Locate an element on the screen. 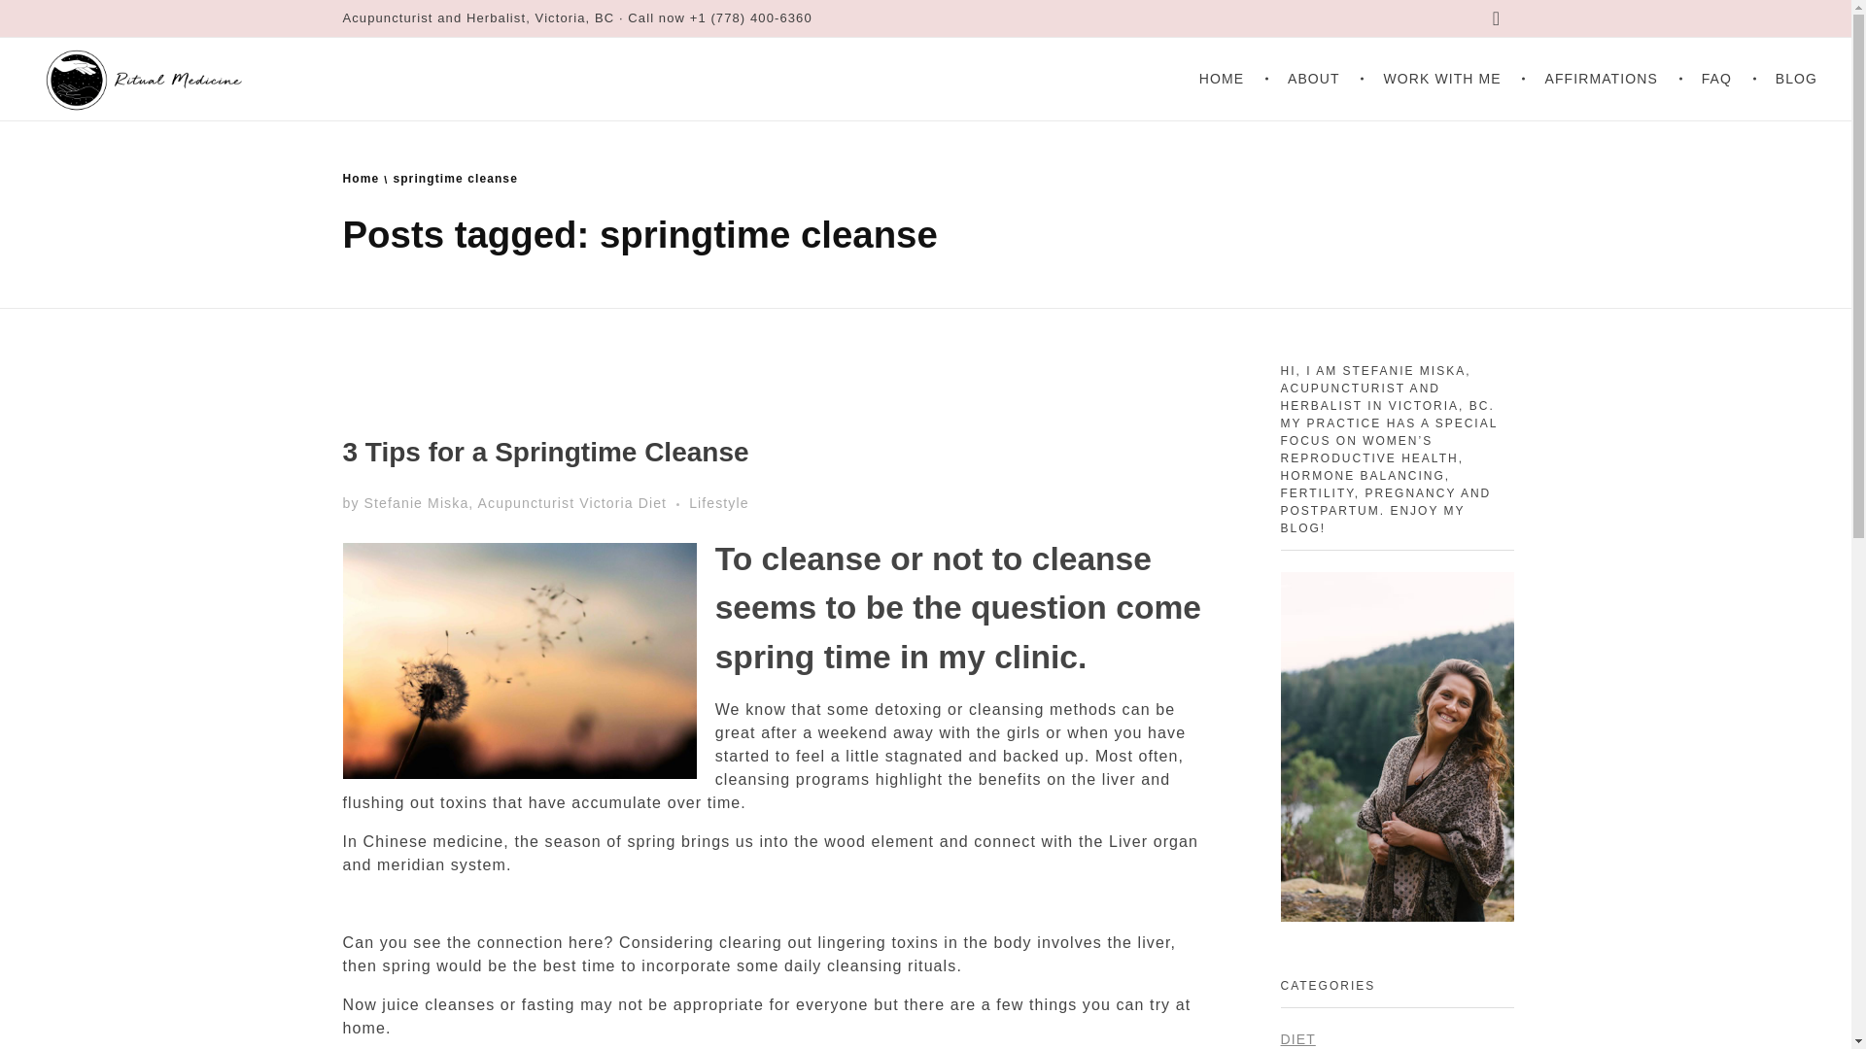  Stefanie Miska, Acupuncturist Victoria is located at coordinates (501, 502).